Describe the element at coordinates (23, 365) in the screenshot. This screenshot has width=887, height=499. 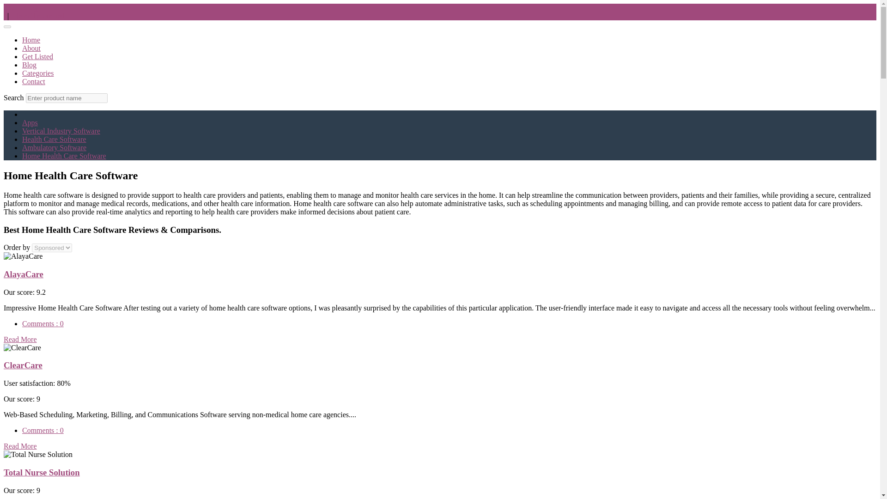
I see `ClearCare` at that location.